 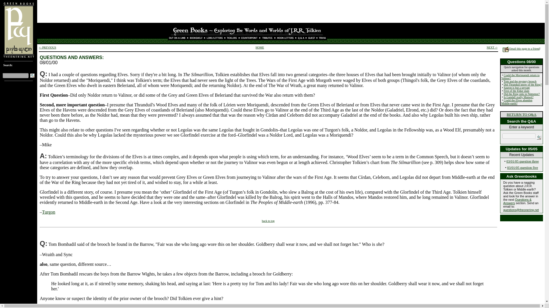 What do you see at coordinates (521, 48) in the screenshot?
I see `Email this page to a friend` at bounding box center [521, 48].